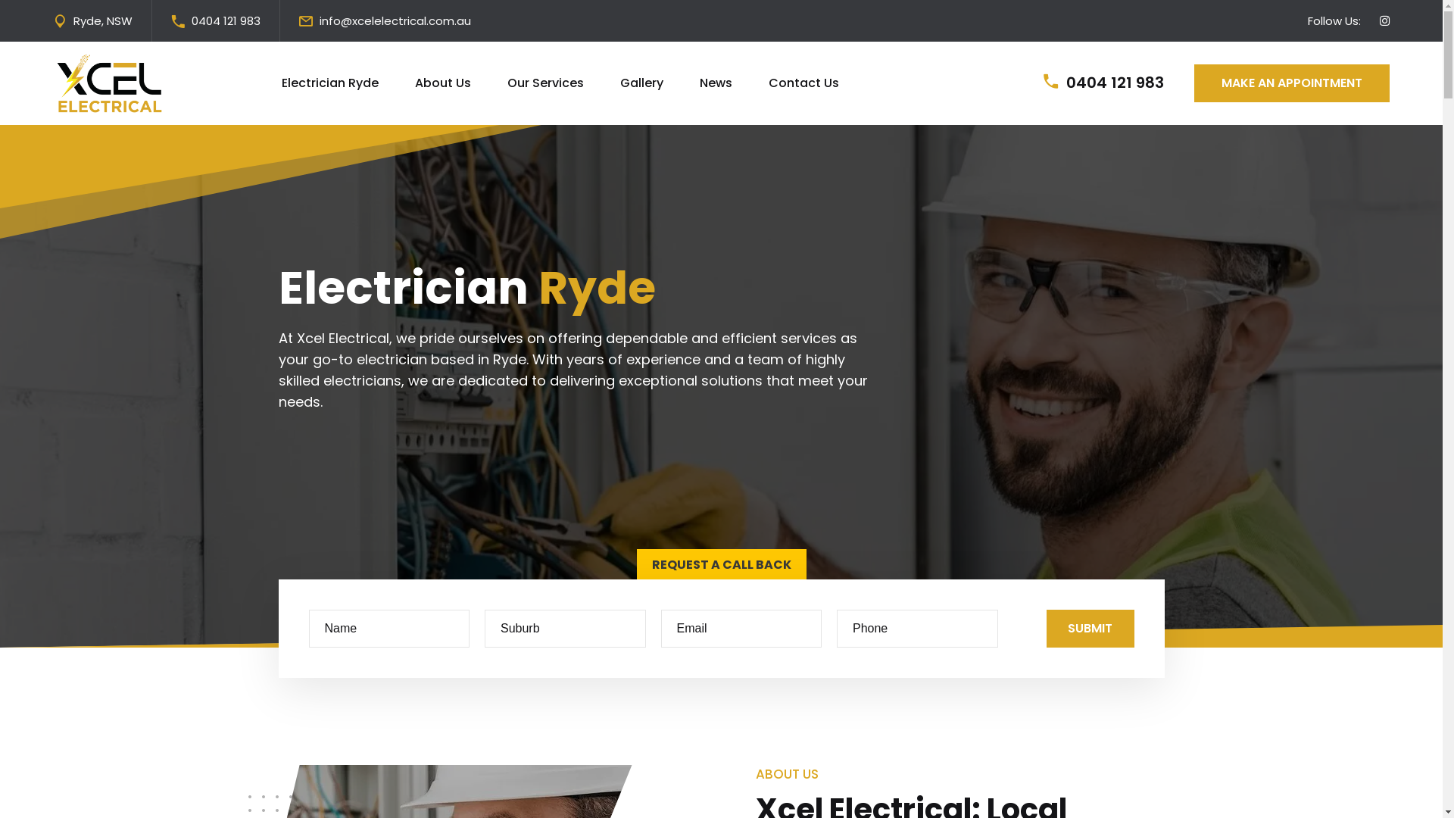 This screenshot has width=1454, height=818. I want to click on Our Services, so click(545, 83).